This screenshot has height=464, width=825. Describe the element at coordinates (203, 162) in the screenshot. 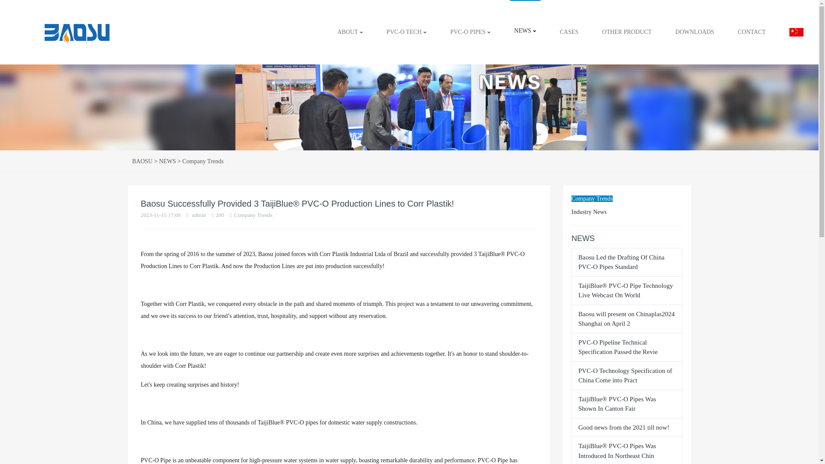

I see `Company Trends` at that location.